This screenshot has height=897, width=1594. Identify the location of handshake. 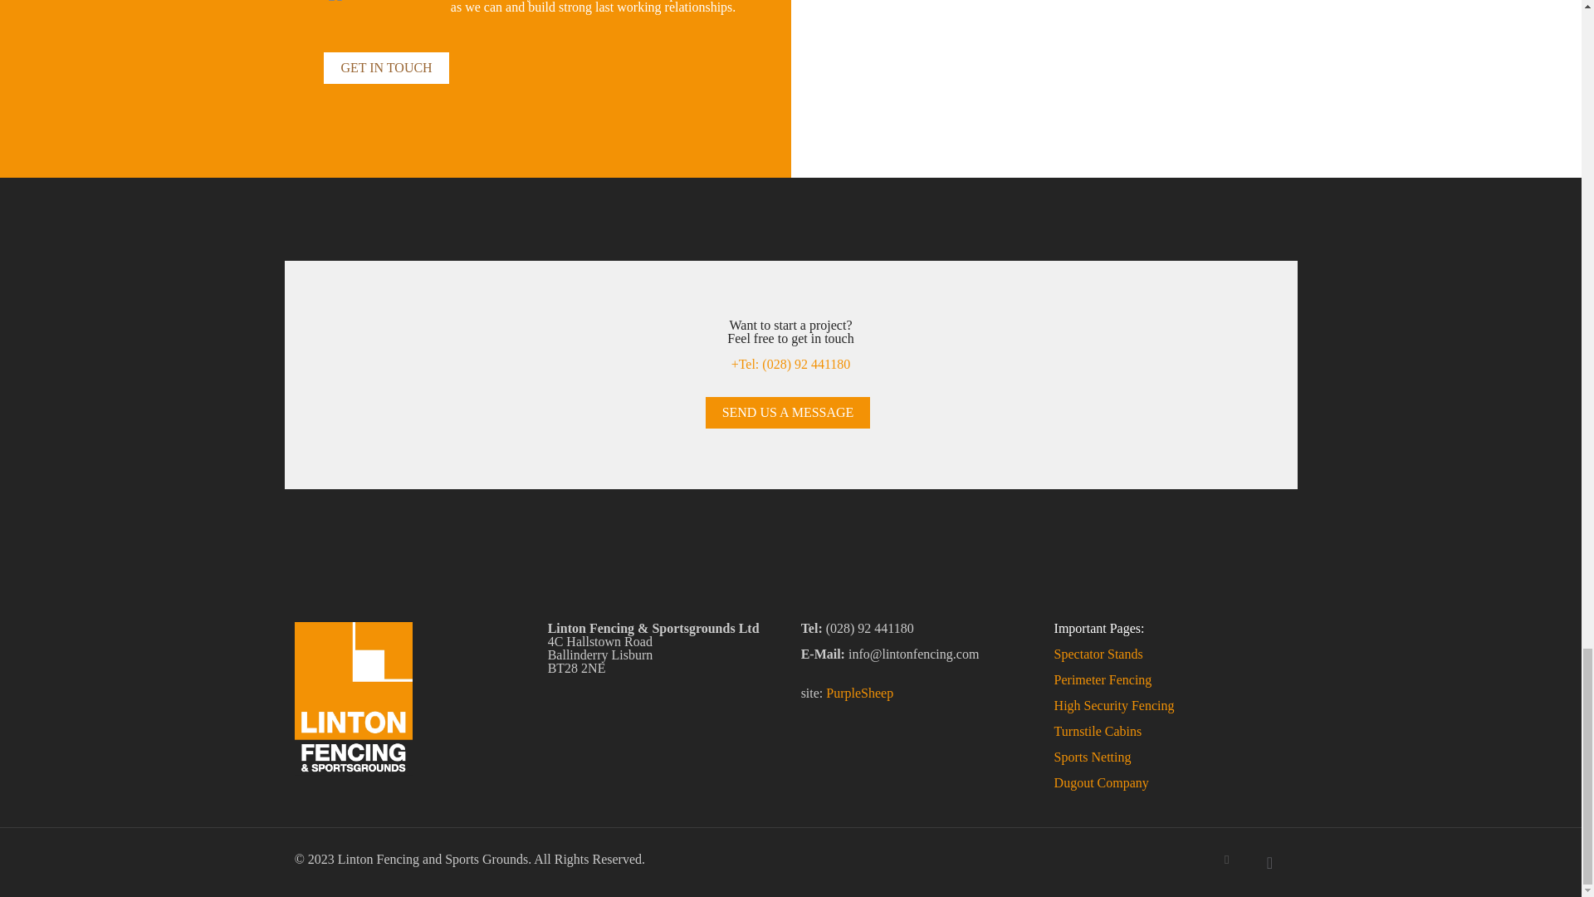
(364, 0).